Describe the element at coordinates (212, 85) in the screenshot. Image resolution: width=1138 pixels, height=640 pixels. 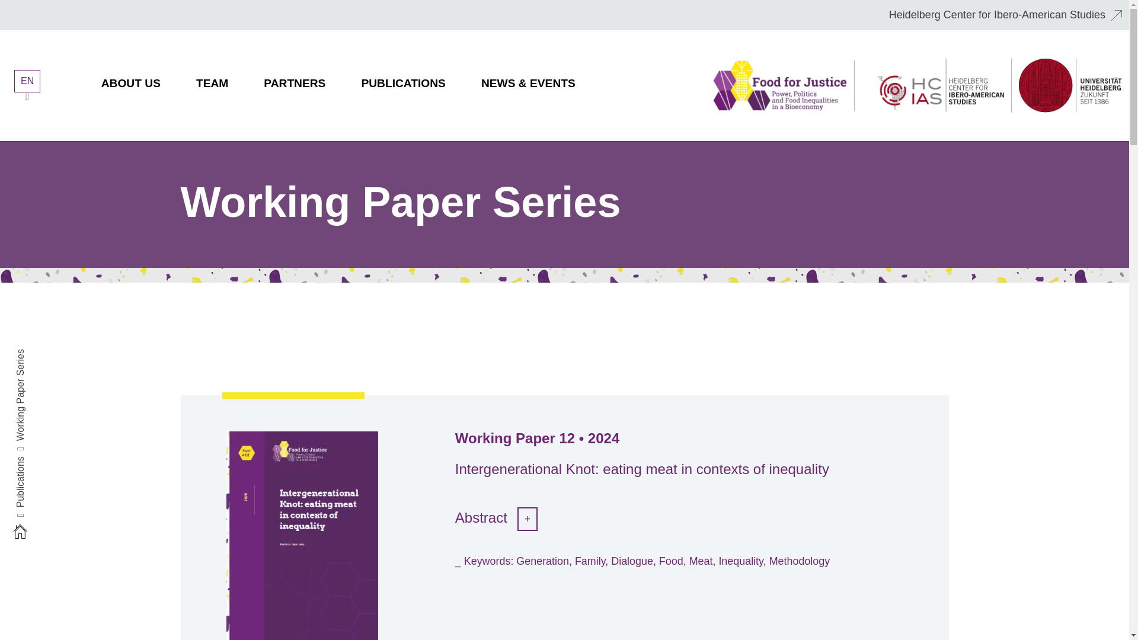
I see `TEAM` at that location.